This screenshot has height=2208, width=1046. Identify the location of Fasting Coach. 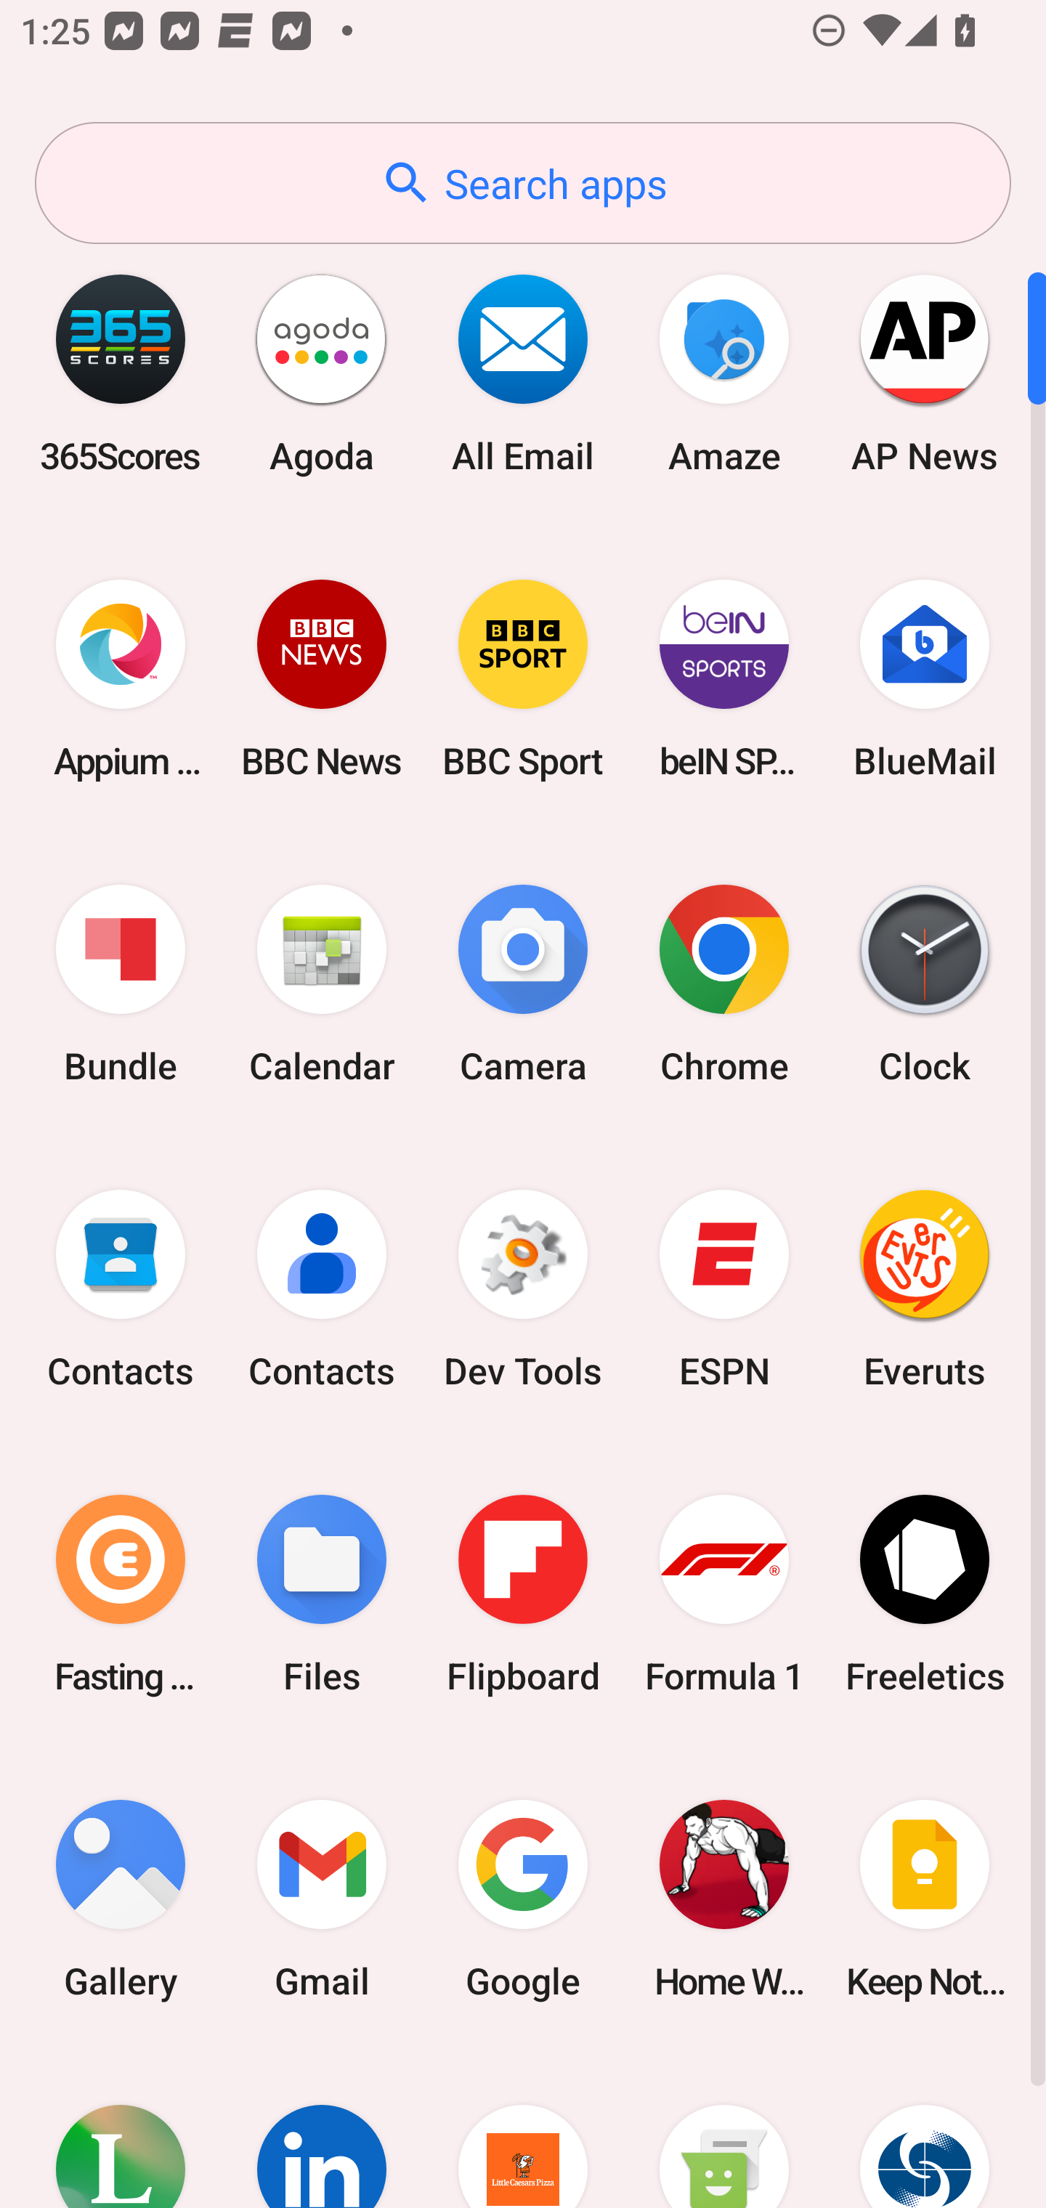
(121, 1594).